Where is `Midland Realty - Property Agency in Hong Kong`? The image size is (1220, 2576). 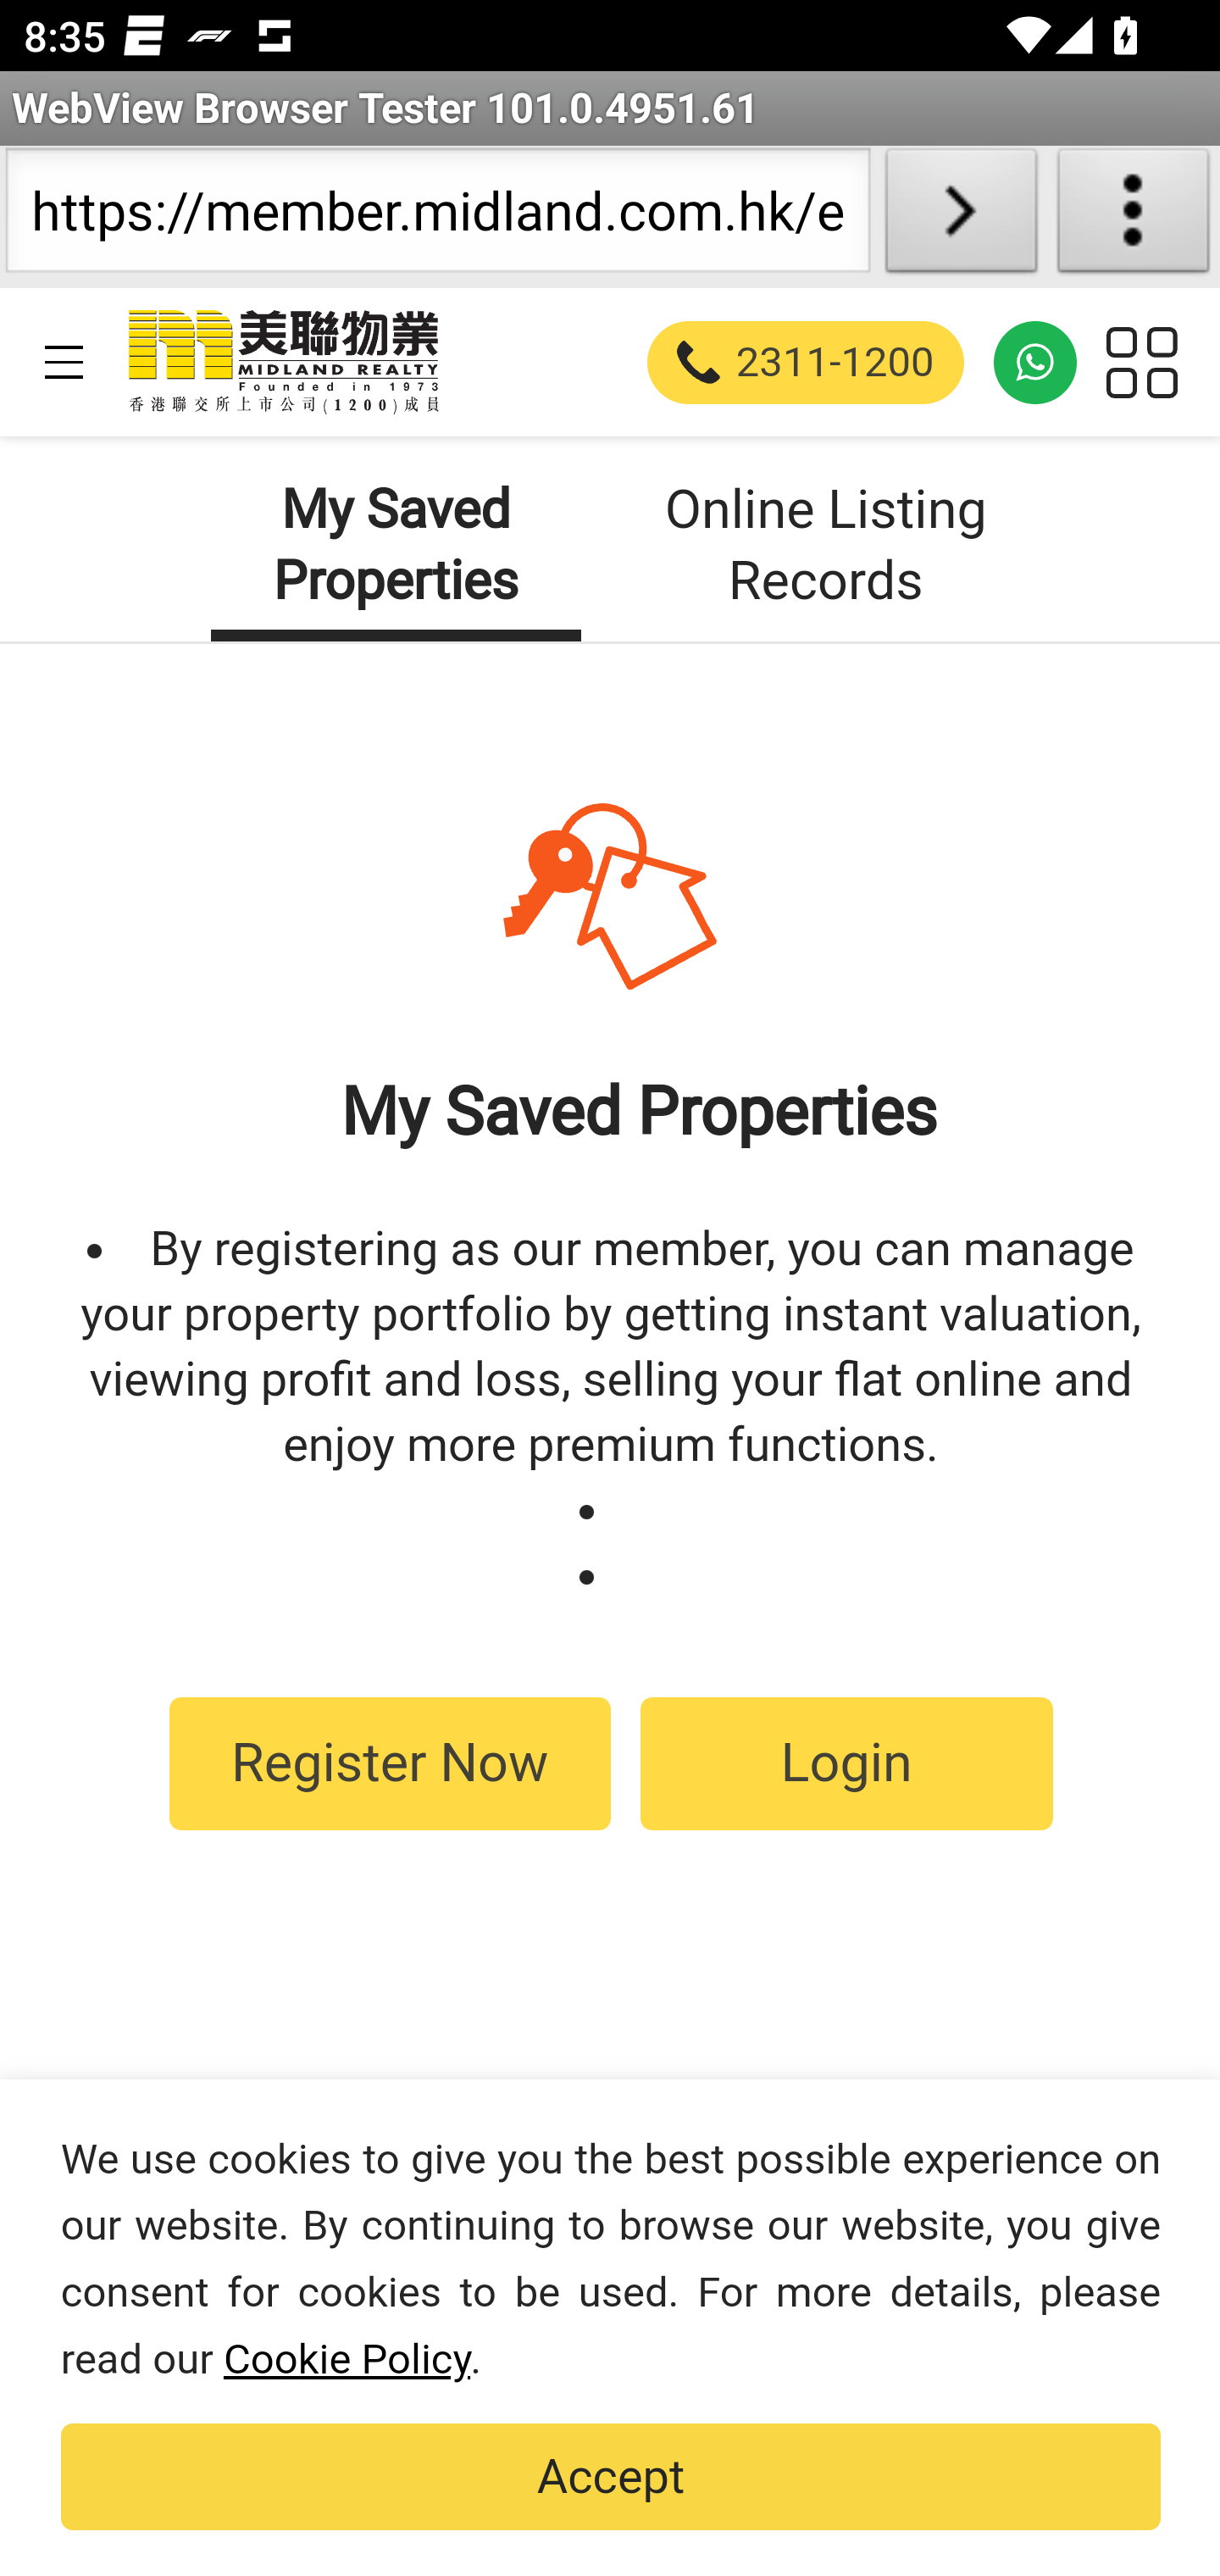
Midland Realty - Property Agency in Hong Kong is located at coordinates (281, 361).